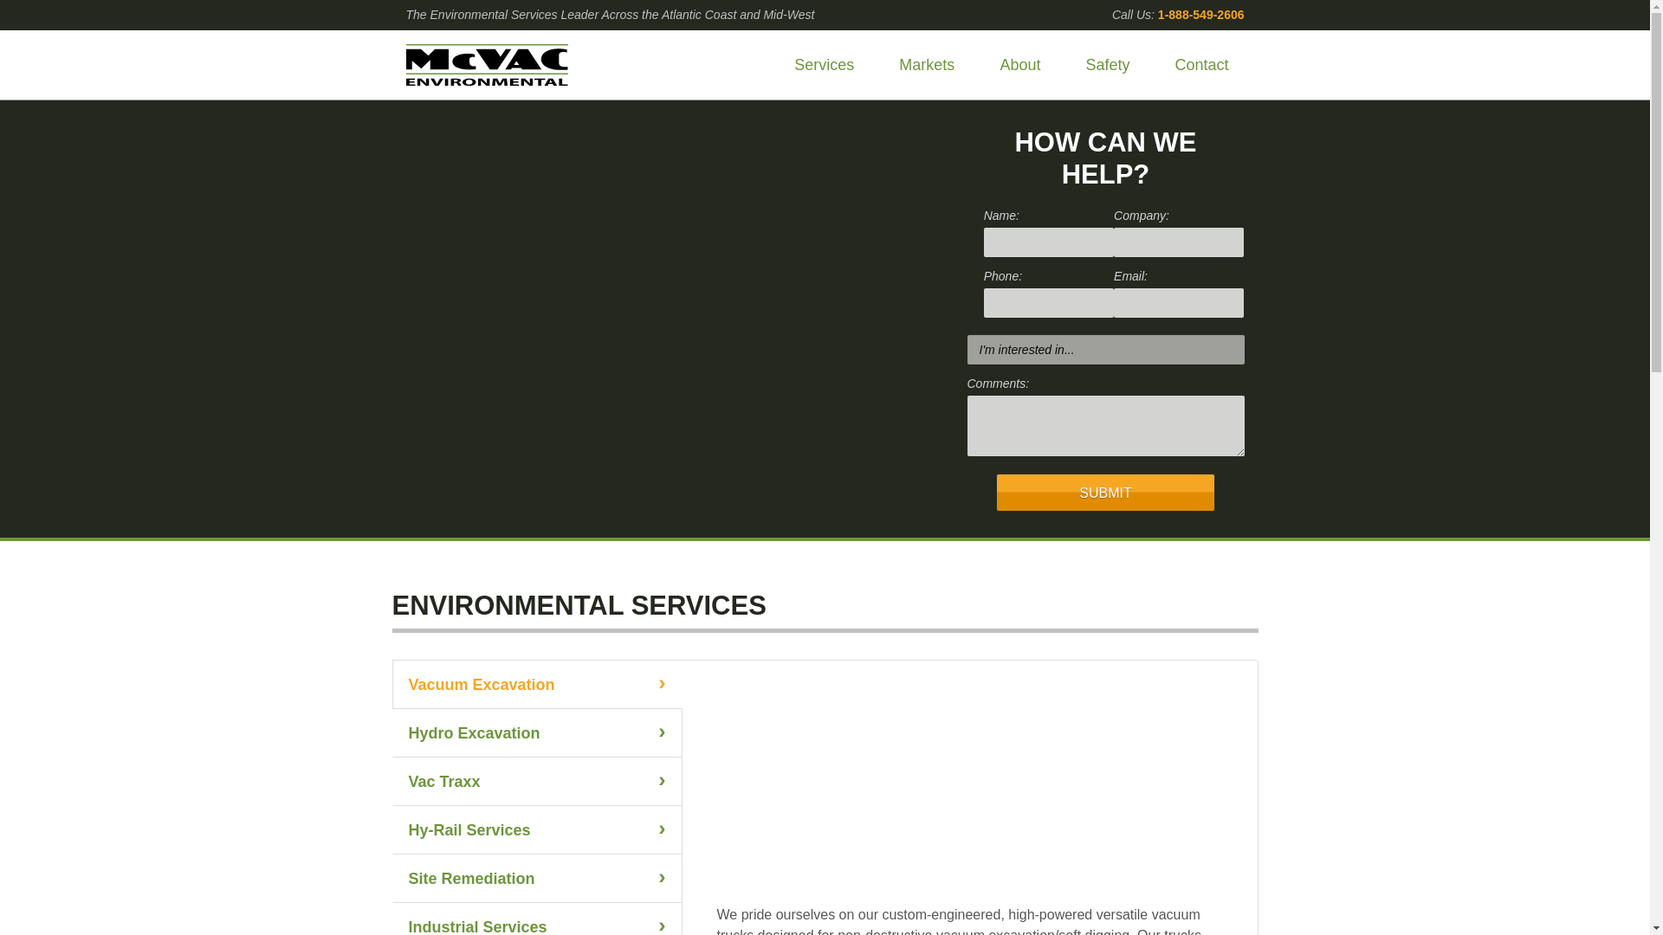  I want to click on Hy-Rail Services, so click(535, 829).